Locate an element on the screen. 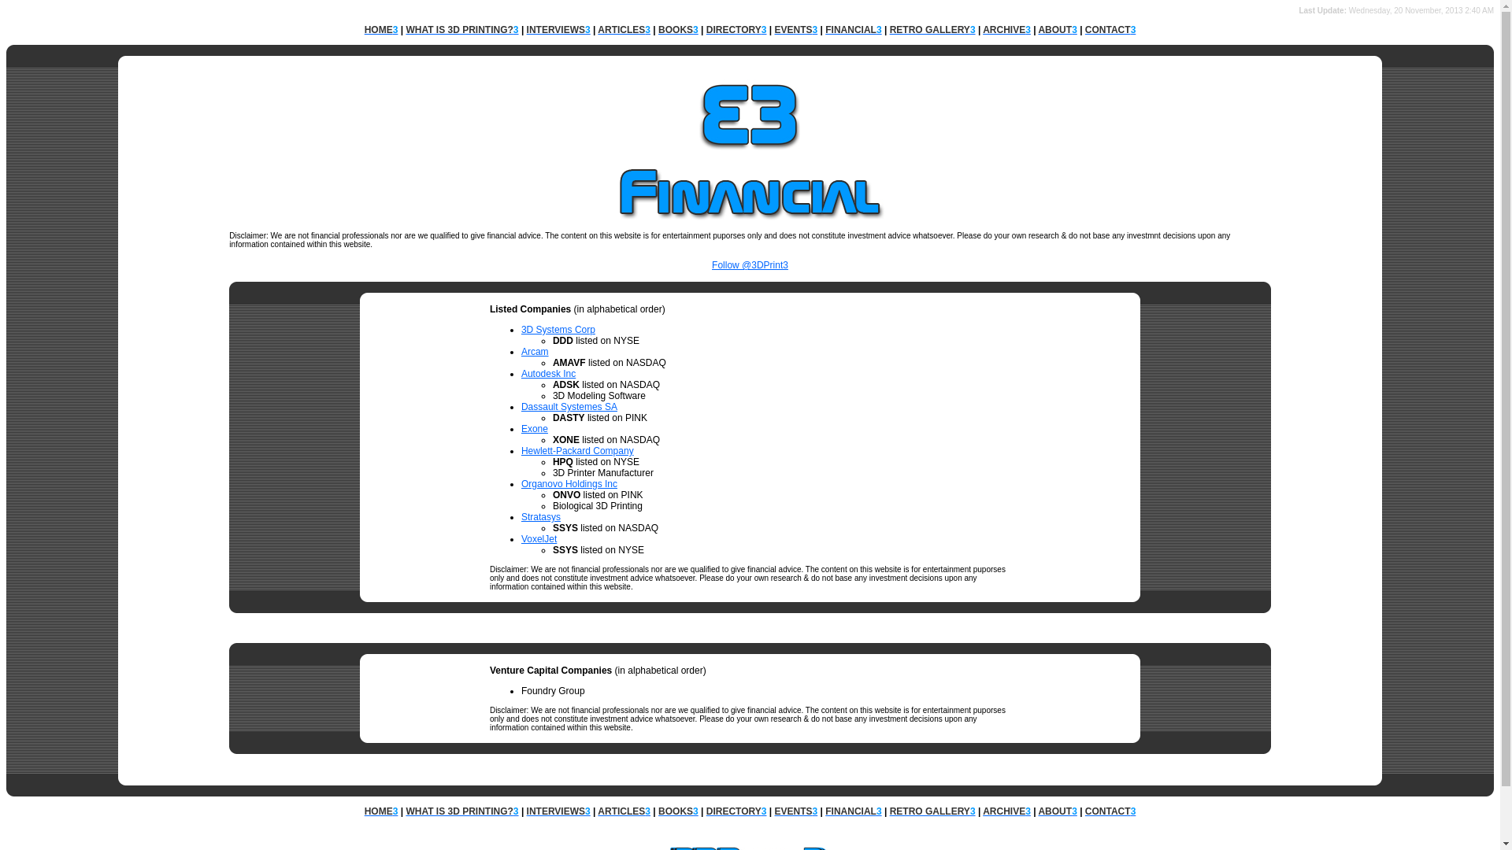 The image size is (1512, 850). ARCHIVE3 is located at coordinates (1006, 811).